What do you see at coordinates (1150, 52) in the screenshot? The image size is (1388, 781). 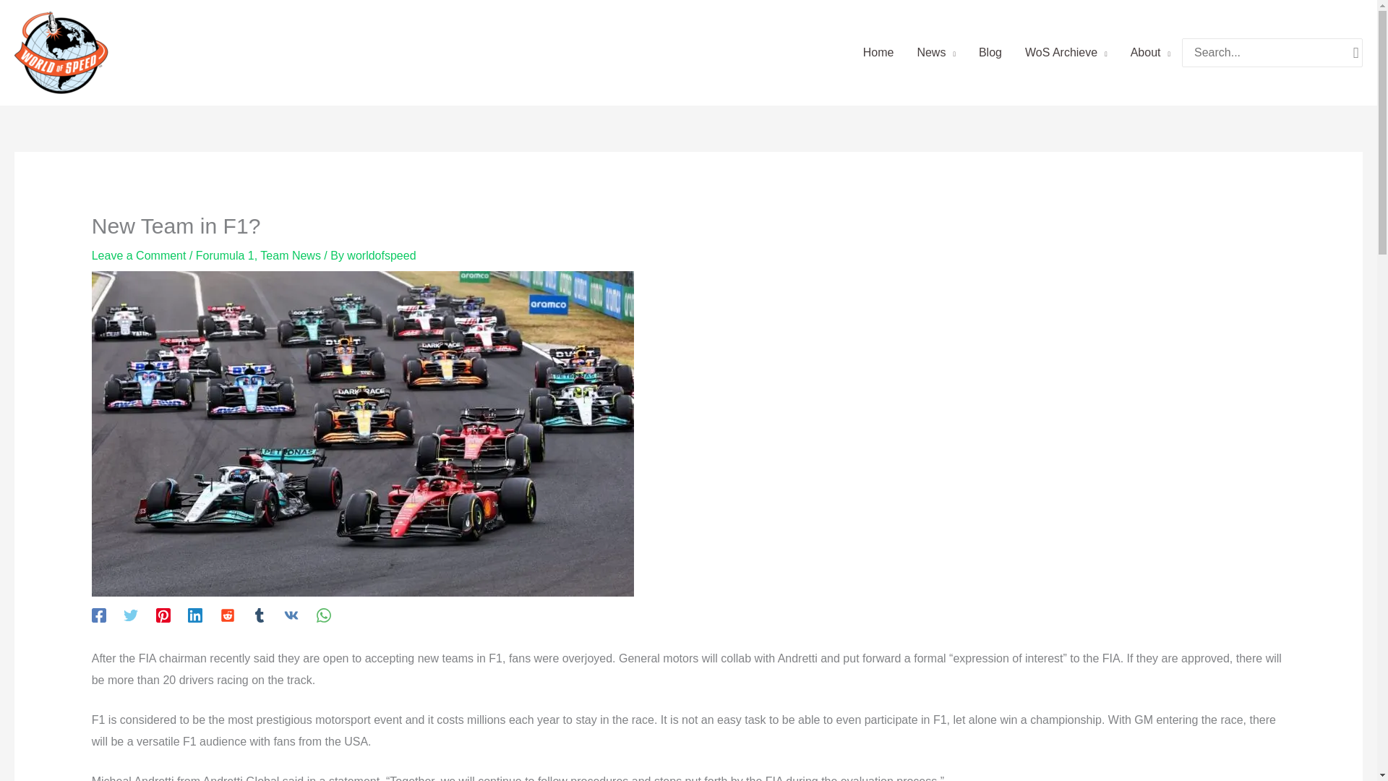 I see `About` at bounding box center [1150, 52].